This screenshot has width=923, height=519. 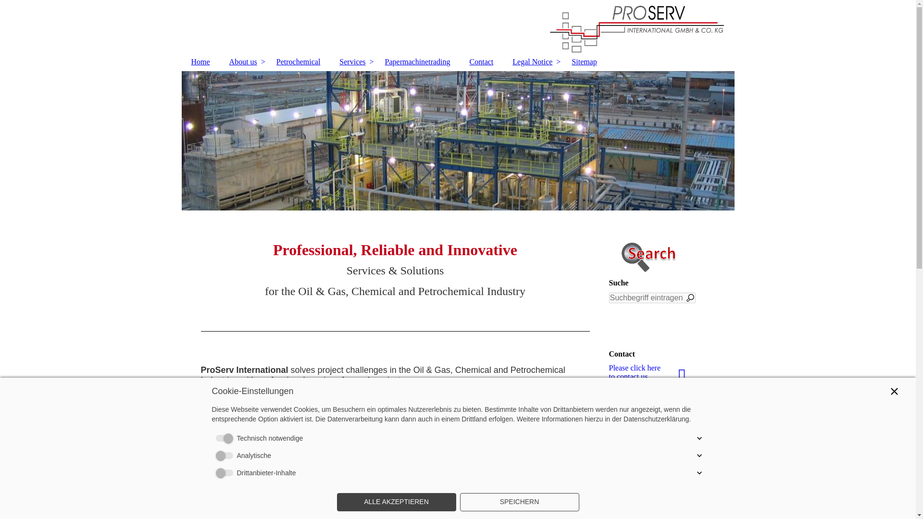 What do you see at coordinates (200, 62) in the screenshot?
I see `Home` at bounding box center [200, 62].